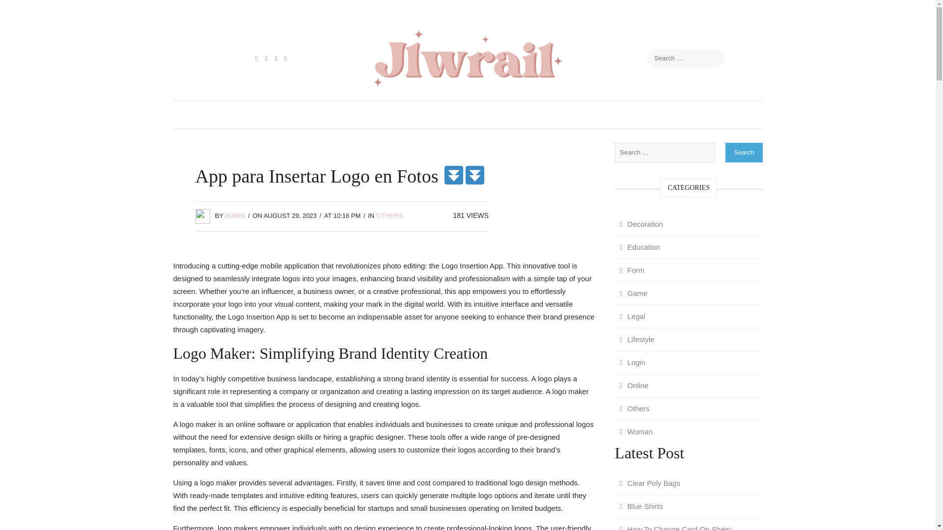  What do you see at coordinates (408, 115) in the screenshot?
I see `FORM` at bounding box center [408, 115].